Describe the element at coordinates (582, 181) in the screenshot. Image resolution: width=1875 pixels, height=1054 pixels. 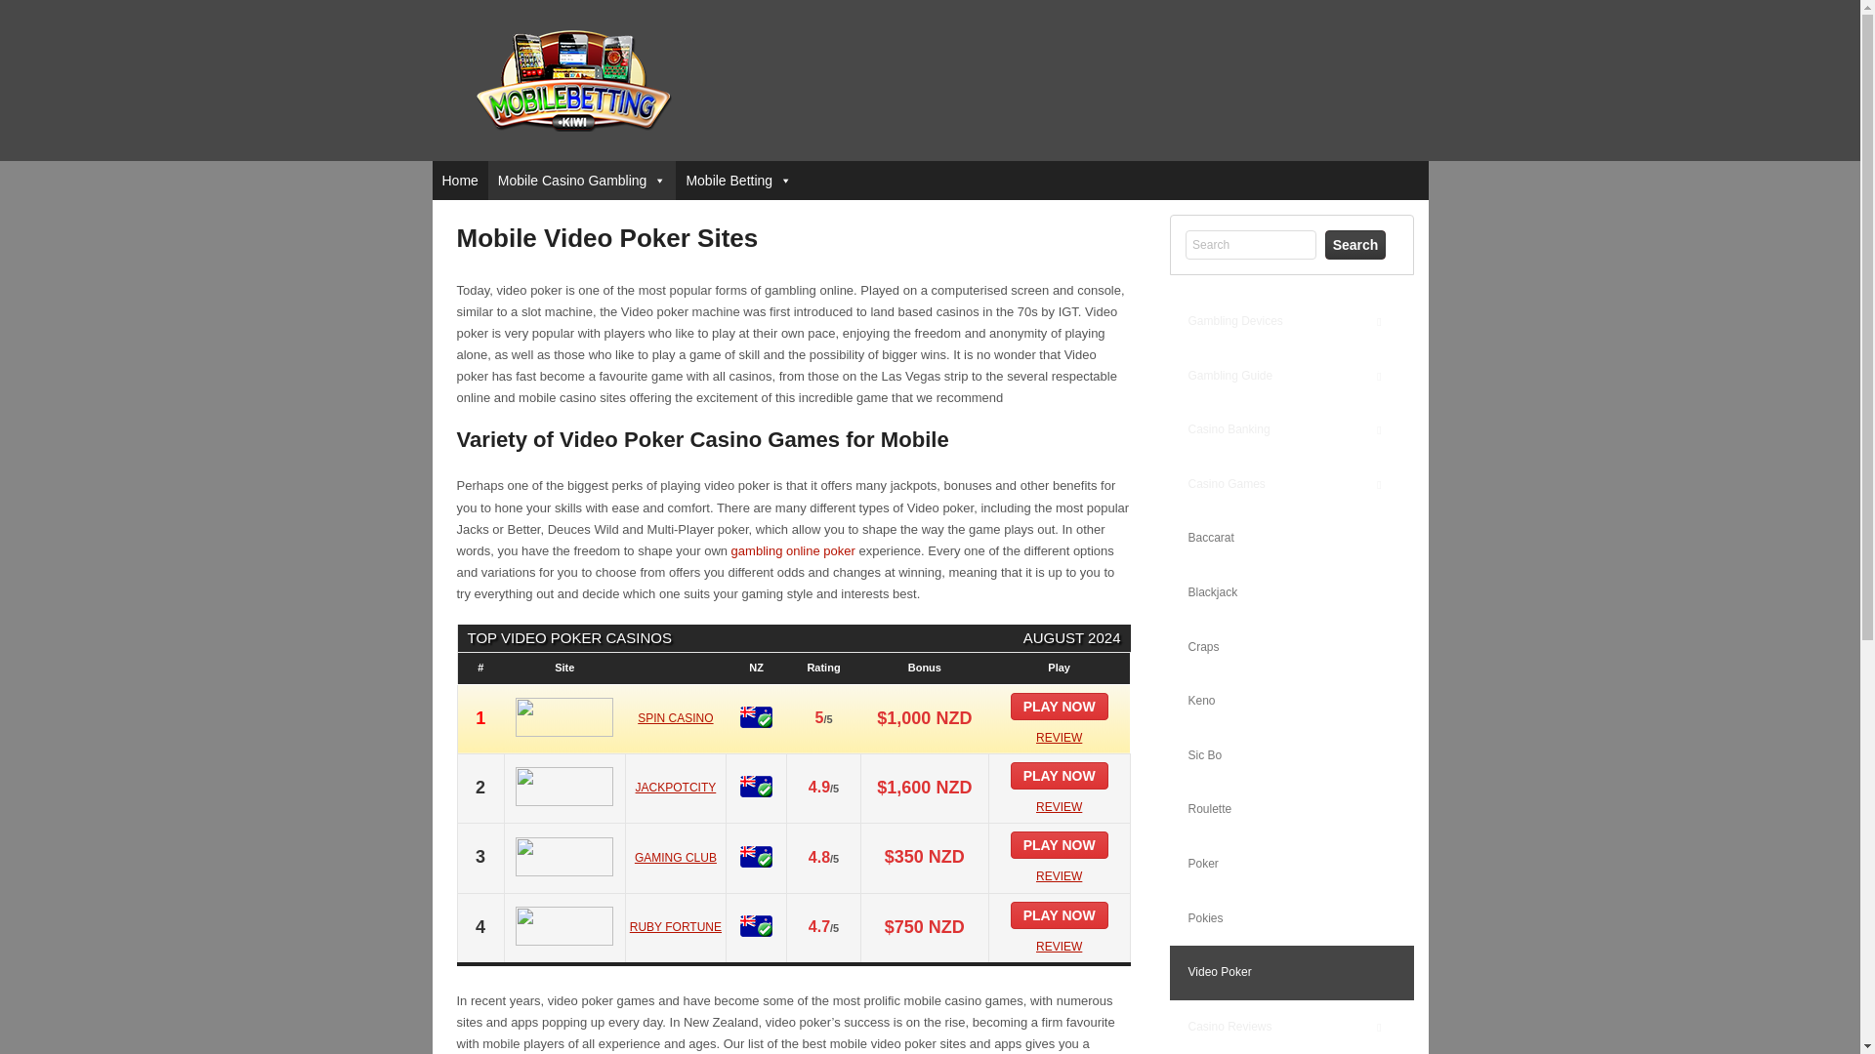
I see `Mobile Casino Gambling` at that location.